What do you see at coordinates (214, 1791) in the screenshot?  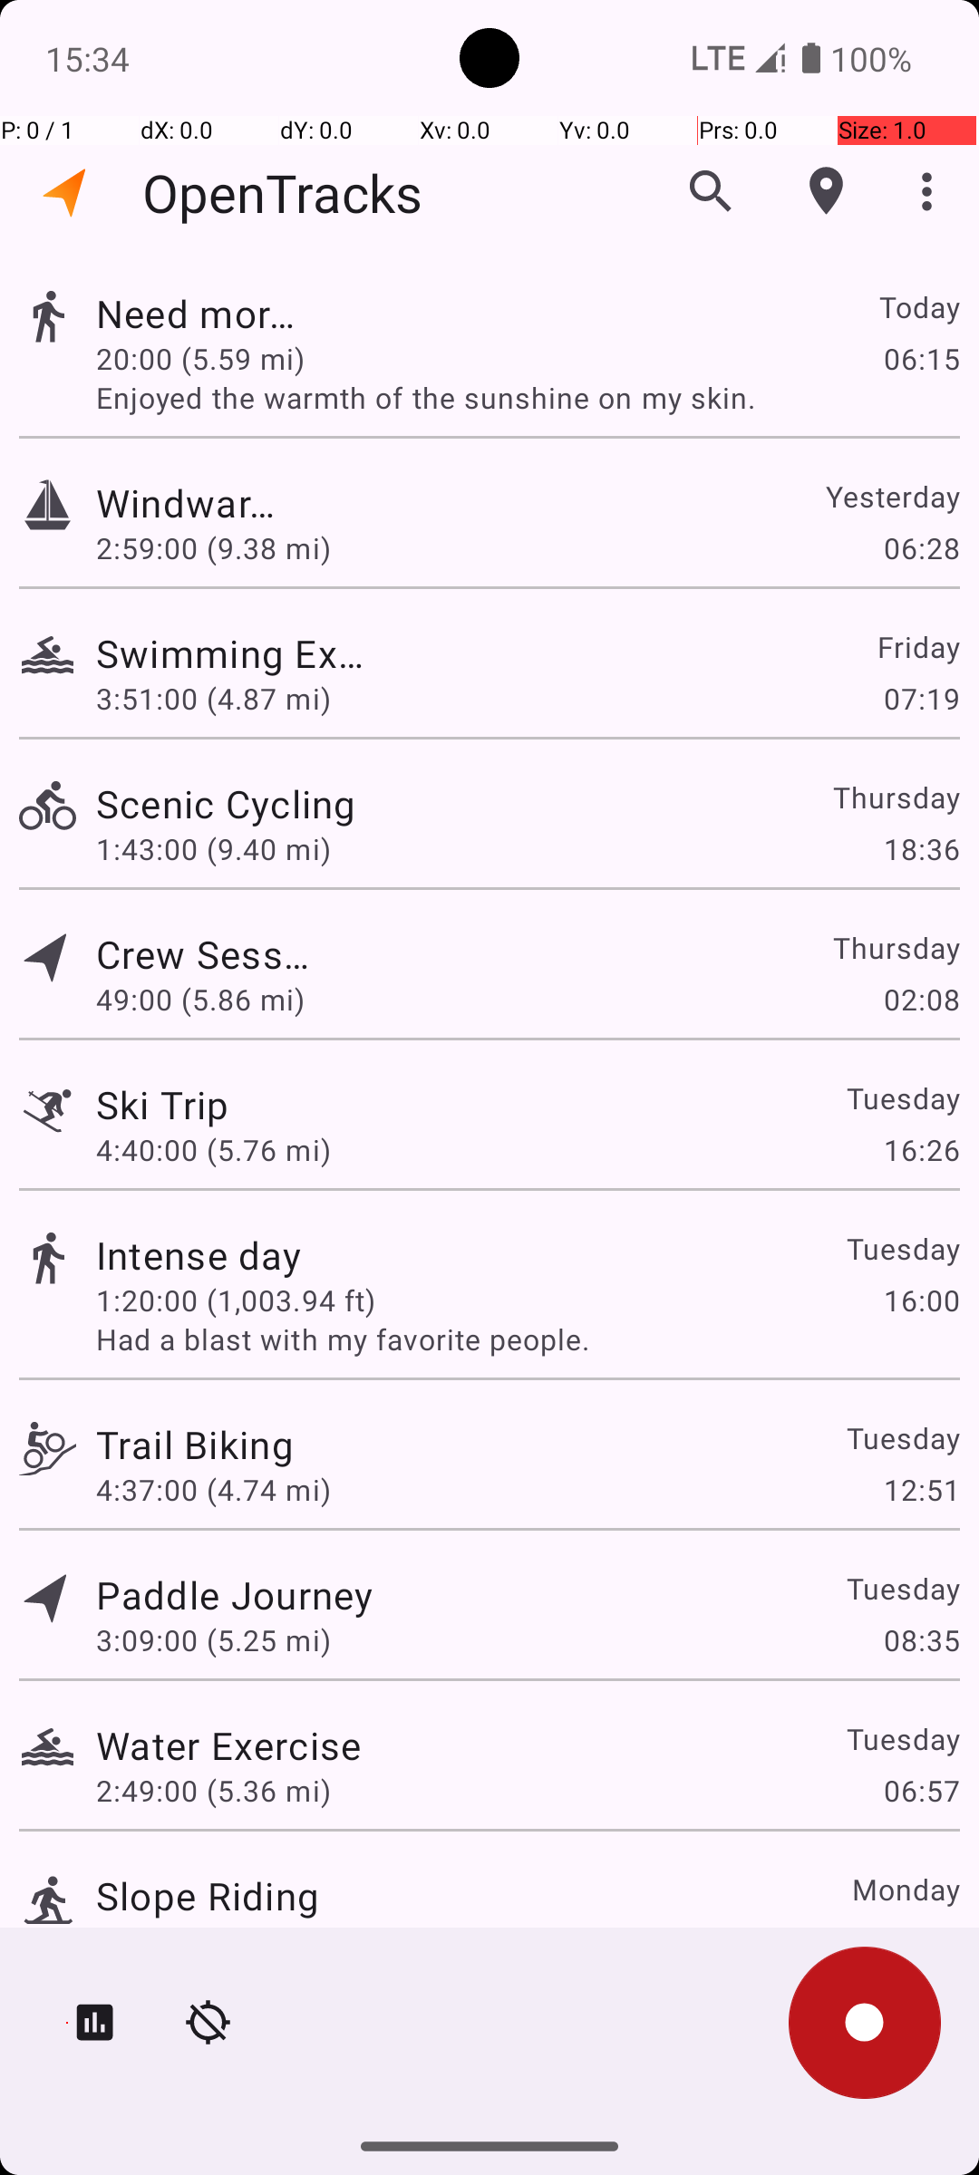 I see `2:49:00 (5.36 mi)` at bounding box center [214, 1791].